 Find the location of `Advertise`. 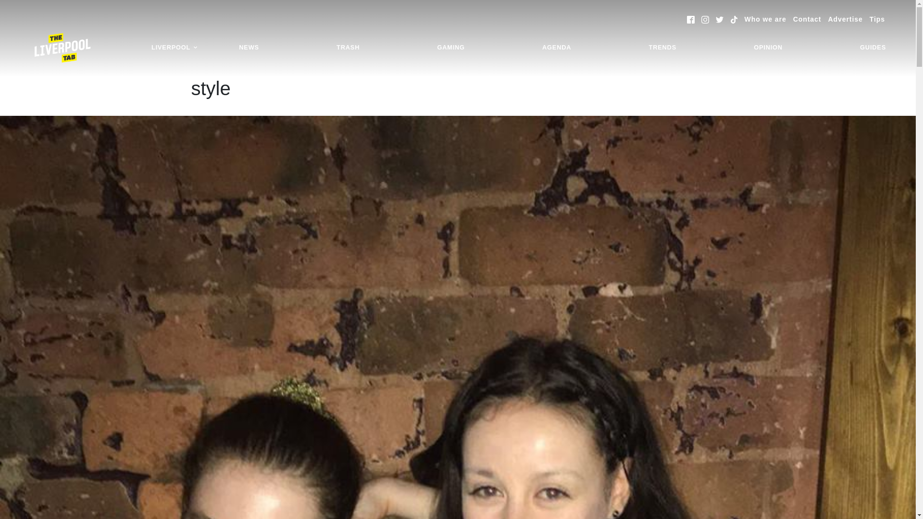

Advertise is located at coordinates (845, 19).